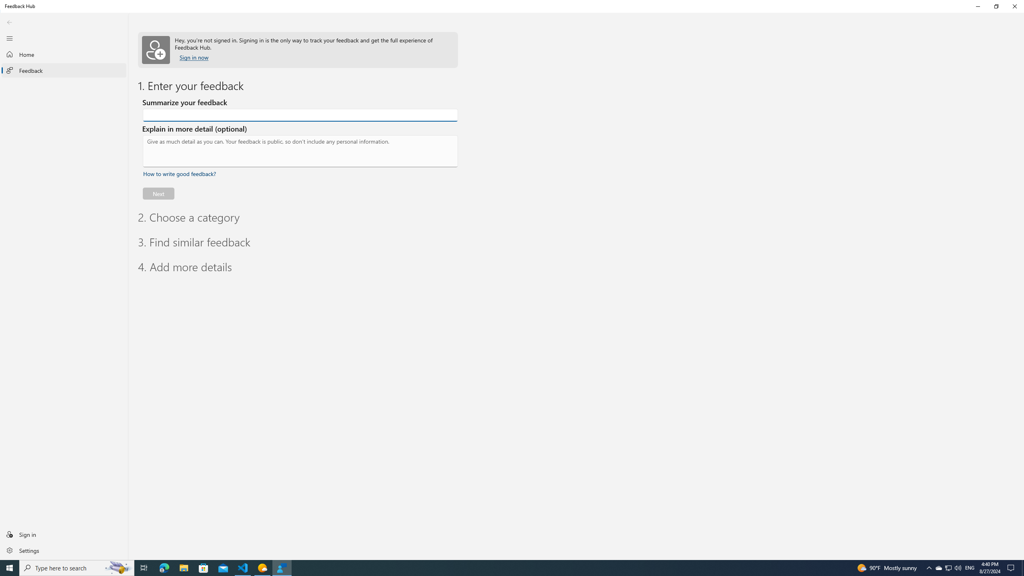 The height and width of the screenshot is (576, 1024). What do you see at coordinates (158, 194) in the screenshot?
I see `Next` at bounding box center [158, 194].